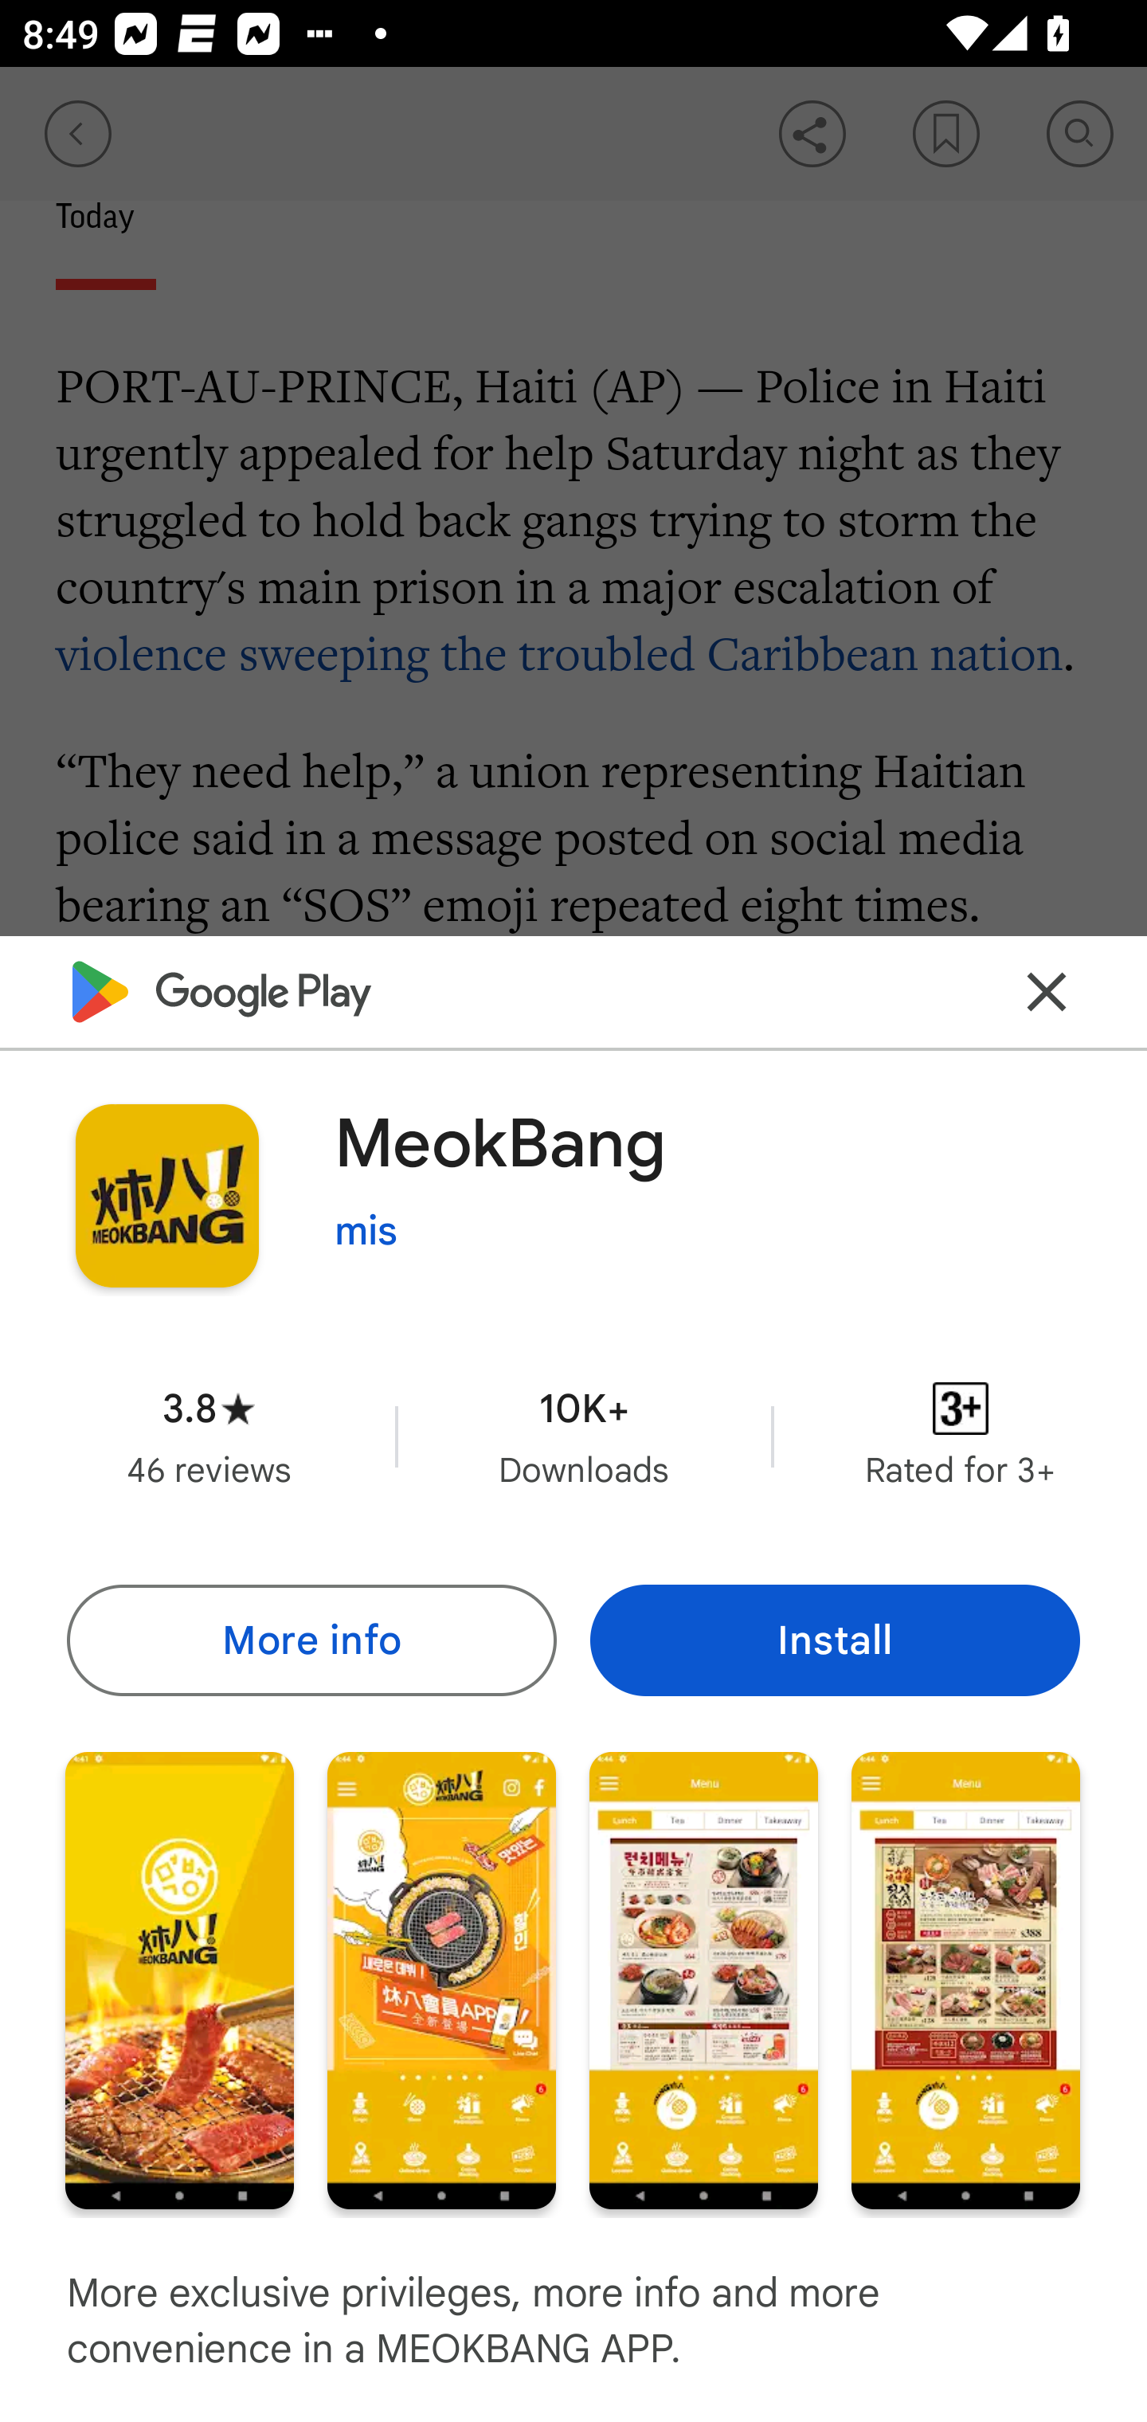 The image size is (1147, 2422). What do you see at coordinates (965, 1979) in the screenshot?
I see `Screenshot "4" of "4"` at bounding box center [965, 1979].